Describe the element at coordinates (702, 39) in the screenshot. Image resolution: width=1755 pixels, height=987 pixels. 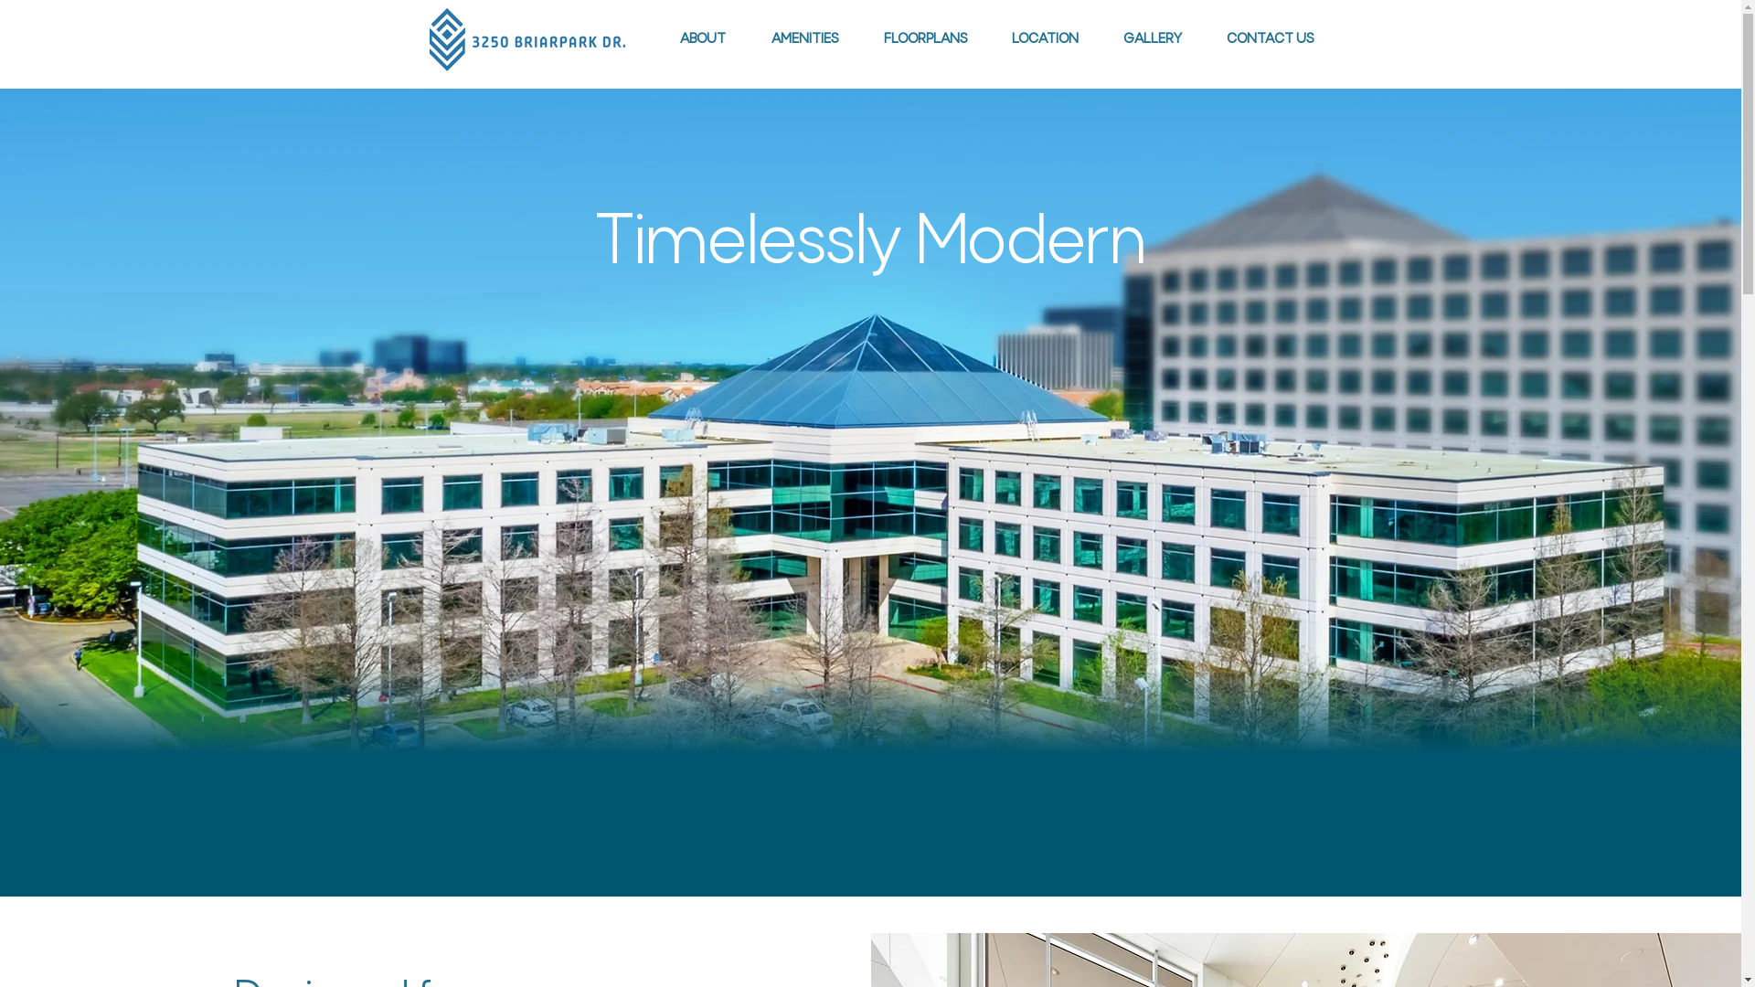
I see `ABOUT` at that location.